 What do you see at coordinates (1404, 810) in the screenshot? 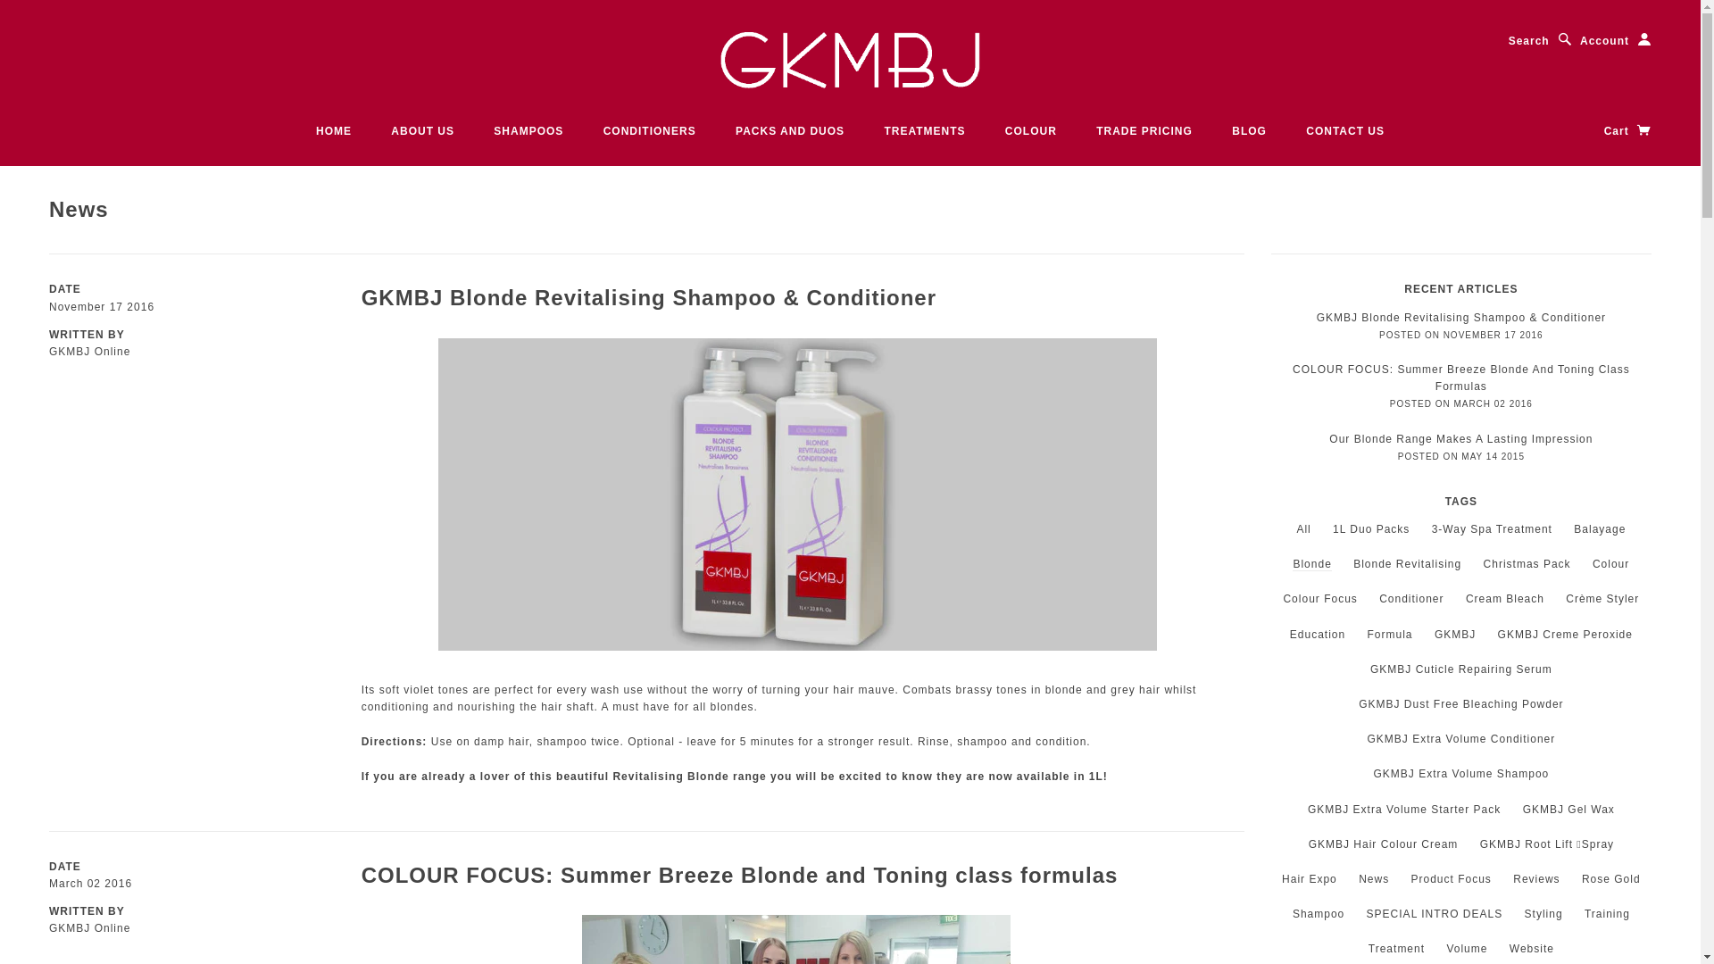
I see `GKMBJ Extra Volume Starter Pack` at bounding box center [1404, 810].